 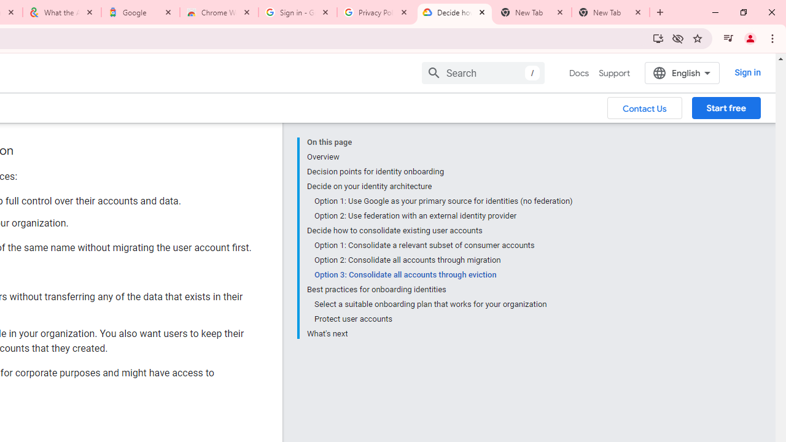 What do you see at coordinates (440, 333) in the screenshot?
I see `What's next` at bounding box center [440, 333].